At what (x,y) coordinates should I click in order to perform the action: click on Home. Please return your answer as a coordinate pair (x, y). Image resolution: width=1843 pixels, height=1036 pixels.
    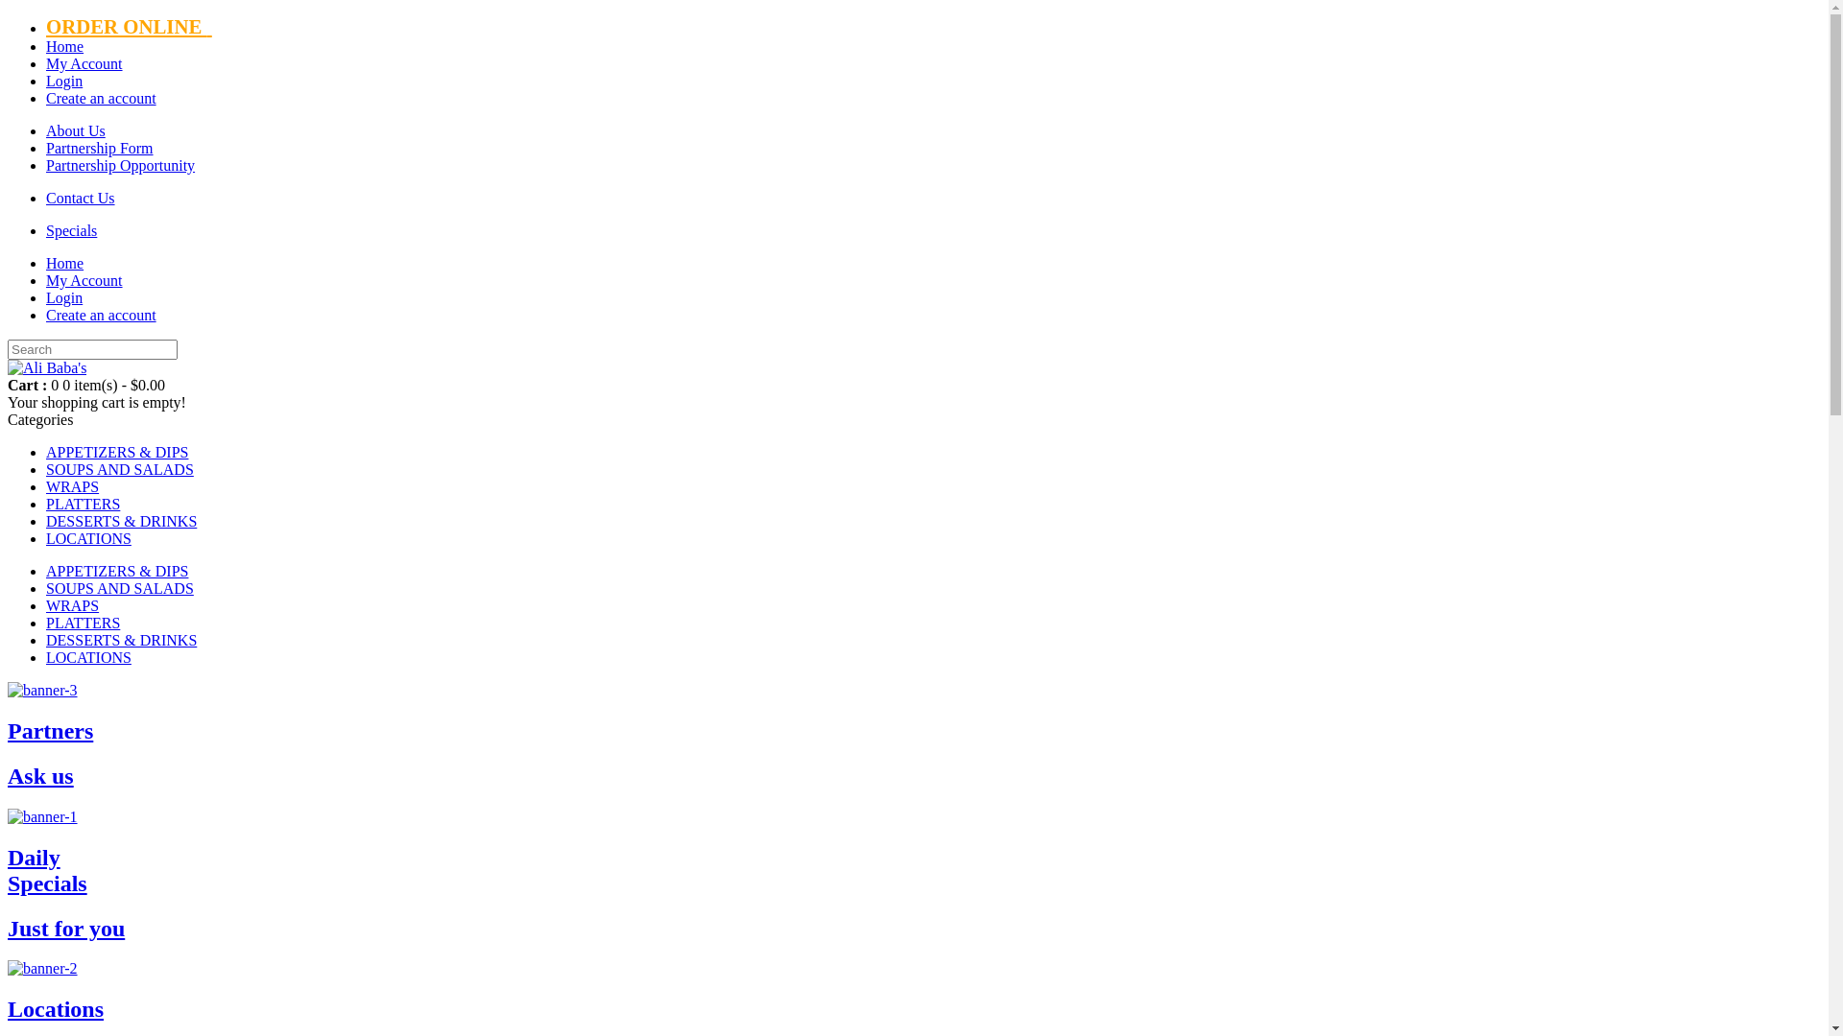
    Looking at the image, I should click on (65, 263).